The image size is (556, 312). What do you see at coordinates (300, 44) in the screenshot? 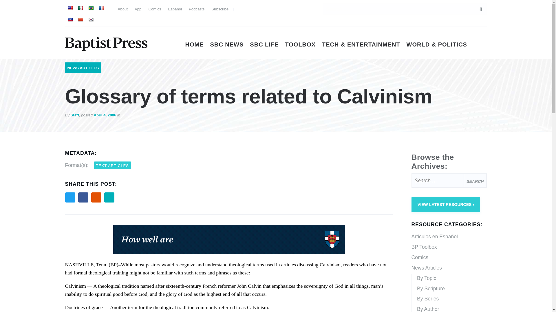
I see `TOOLBOX` at bounding box center [300, 44].